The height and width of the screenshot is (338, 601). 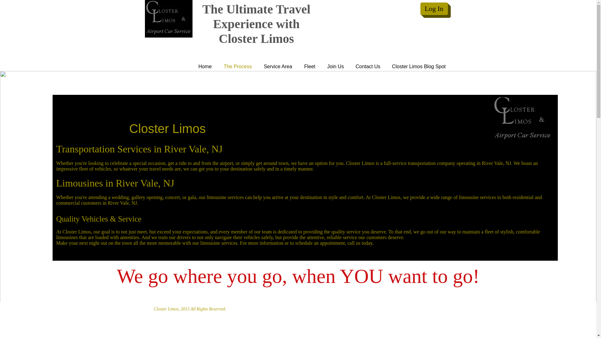 What do you see at coordinates (205, 66) in the screenshot?
I see `Home` at bounding box center [205, 66].